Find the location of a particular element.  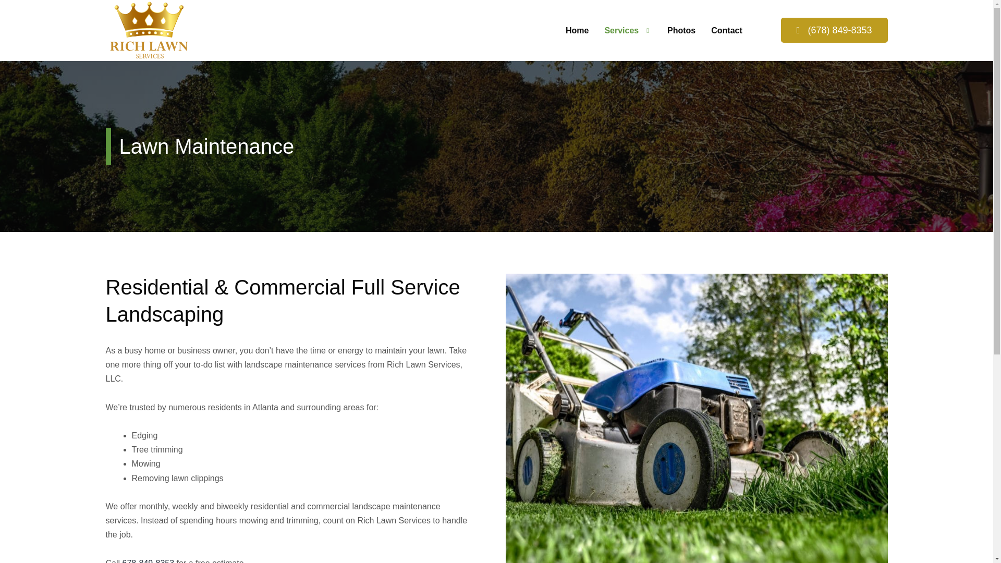

678-849-8353 is located at coordinates (148, 561).